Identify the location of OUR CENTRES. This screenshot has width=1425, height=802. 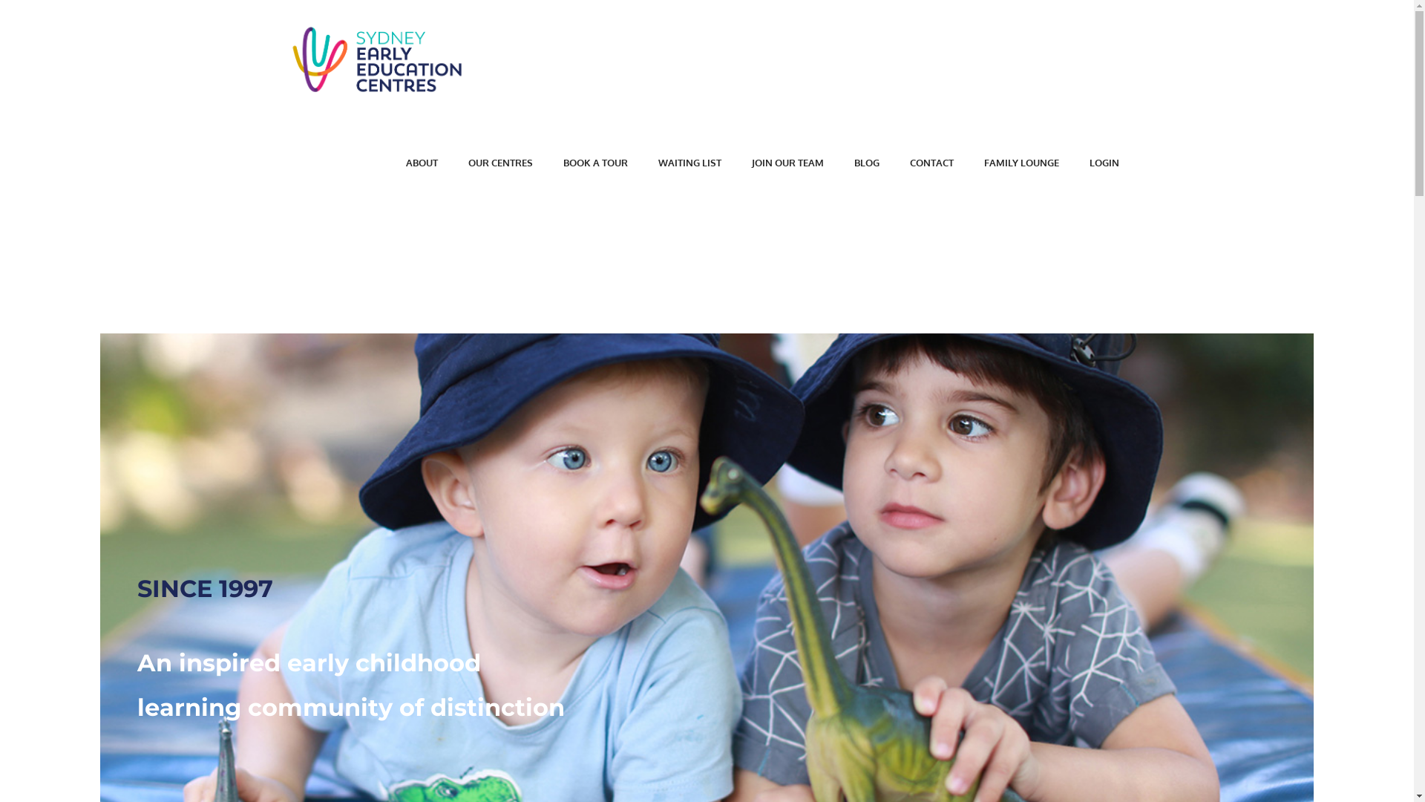
(500, 163).